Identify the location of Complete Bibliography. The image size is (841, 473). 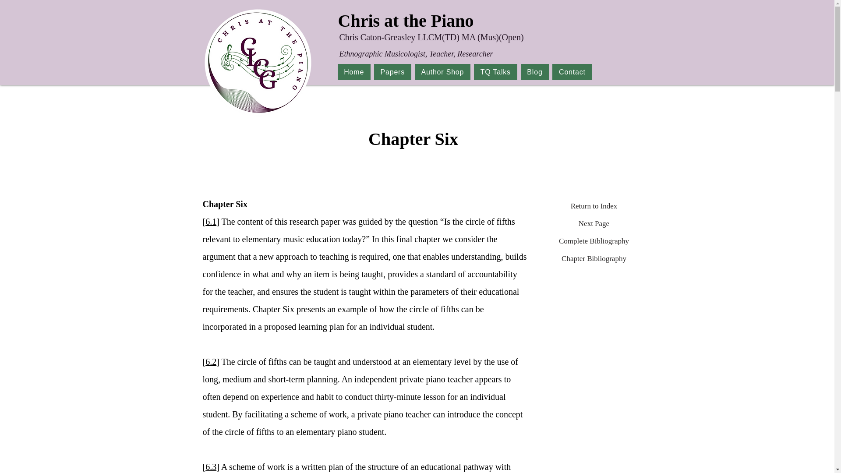
(534, 72).